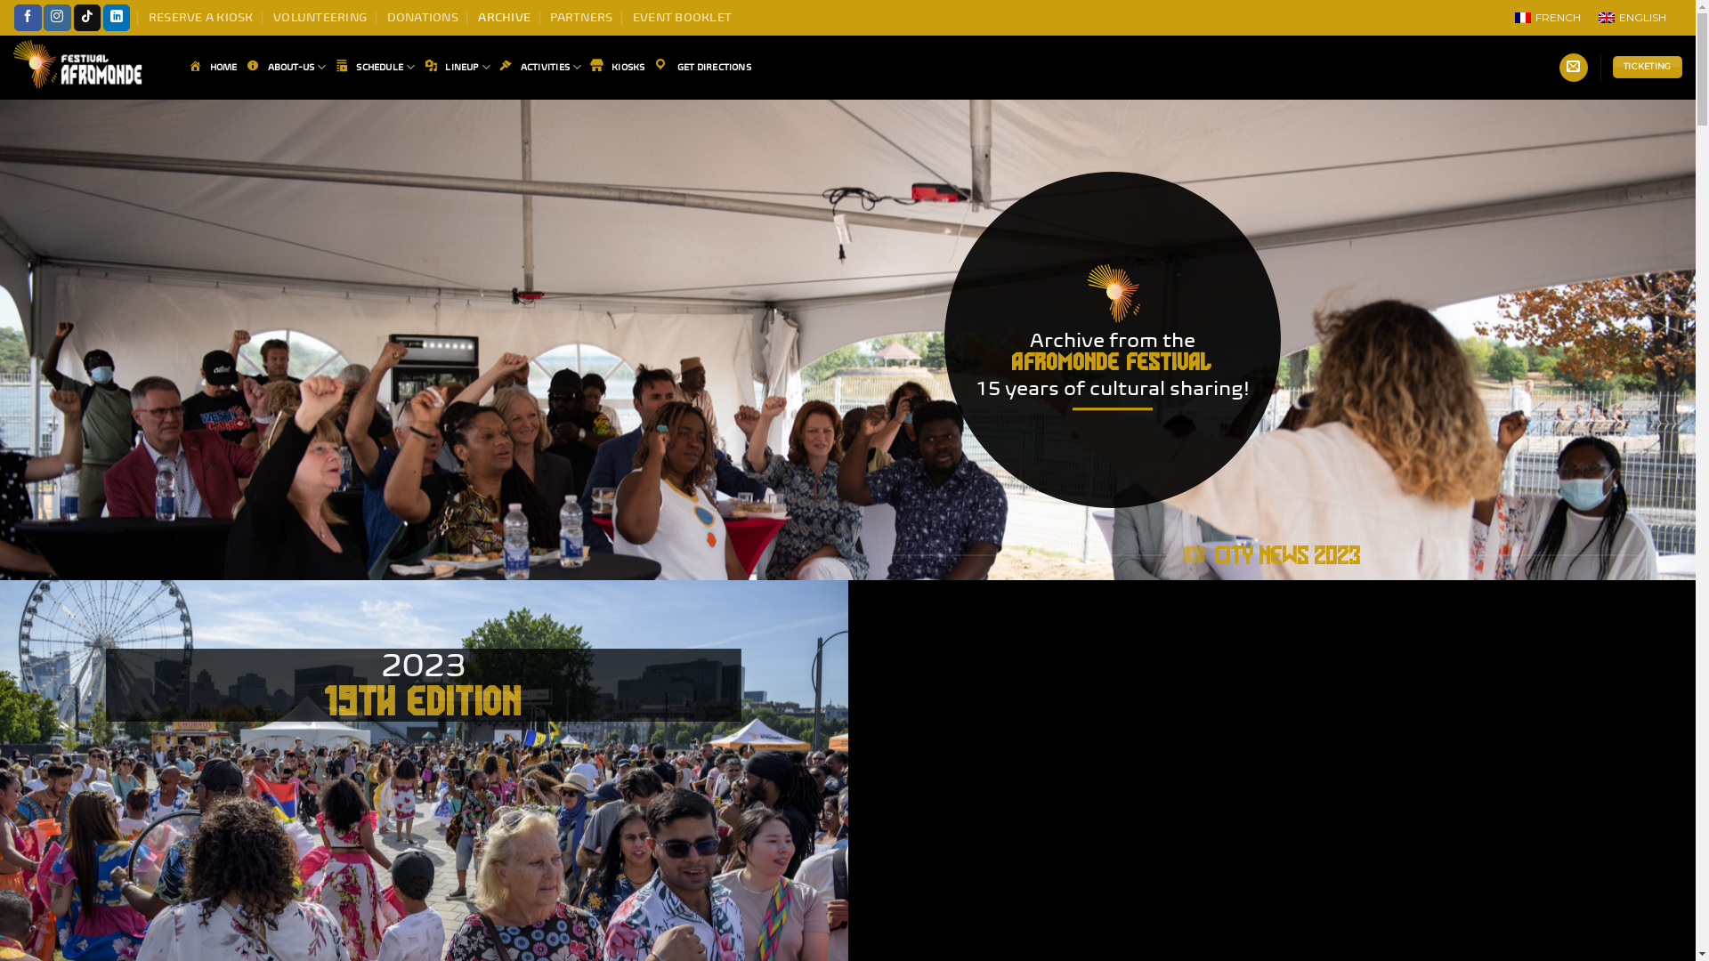 This screenshot has width=1709, height=961. I want to click on Follow on Facebook, so click(28, 18).